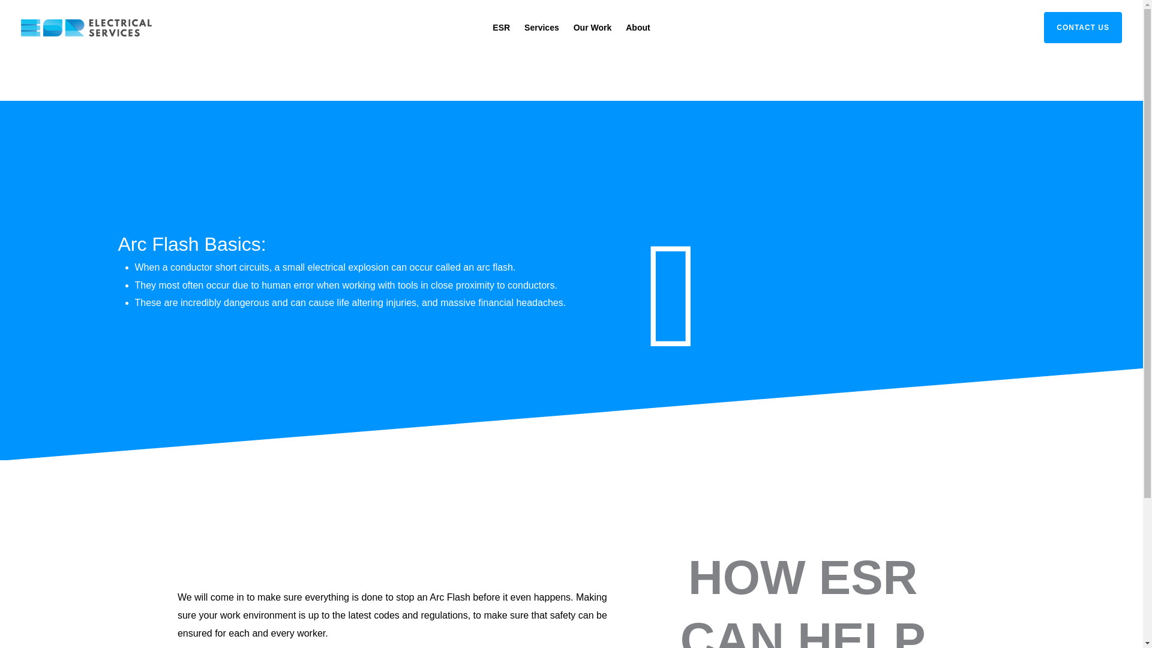 The height and width of the screenshot is (648, 1152). Describe the element at coordinates (637, 28) in the screenshot. I see `About` at that location.